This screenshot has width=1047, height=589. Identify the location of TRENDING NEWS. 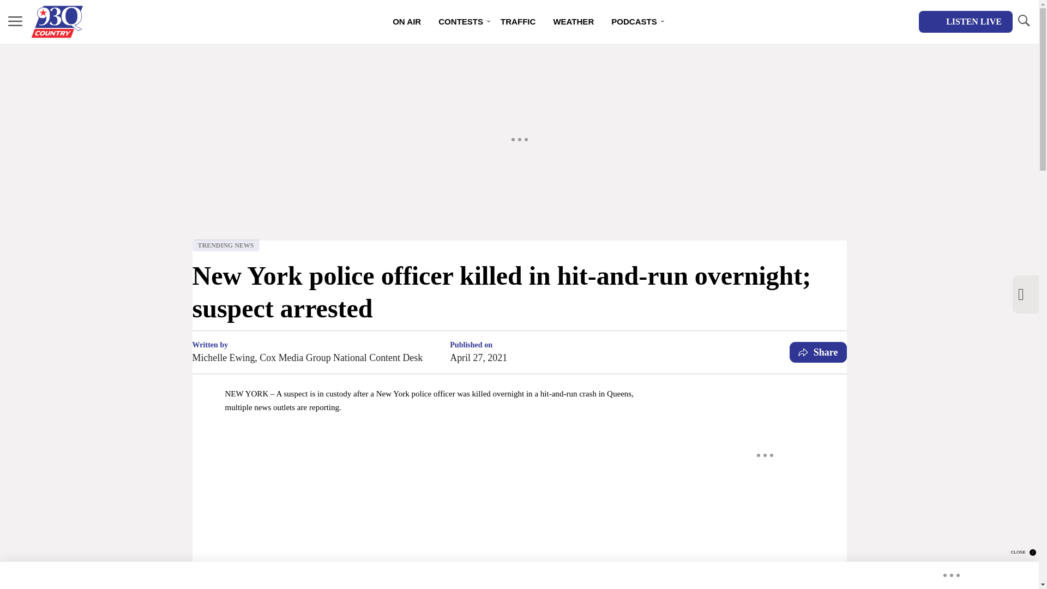
(225, 245).